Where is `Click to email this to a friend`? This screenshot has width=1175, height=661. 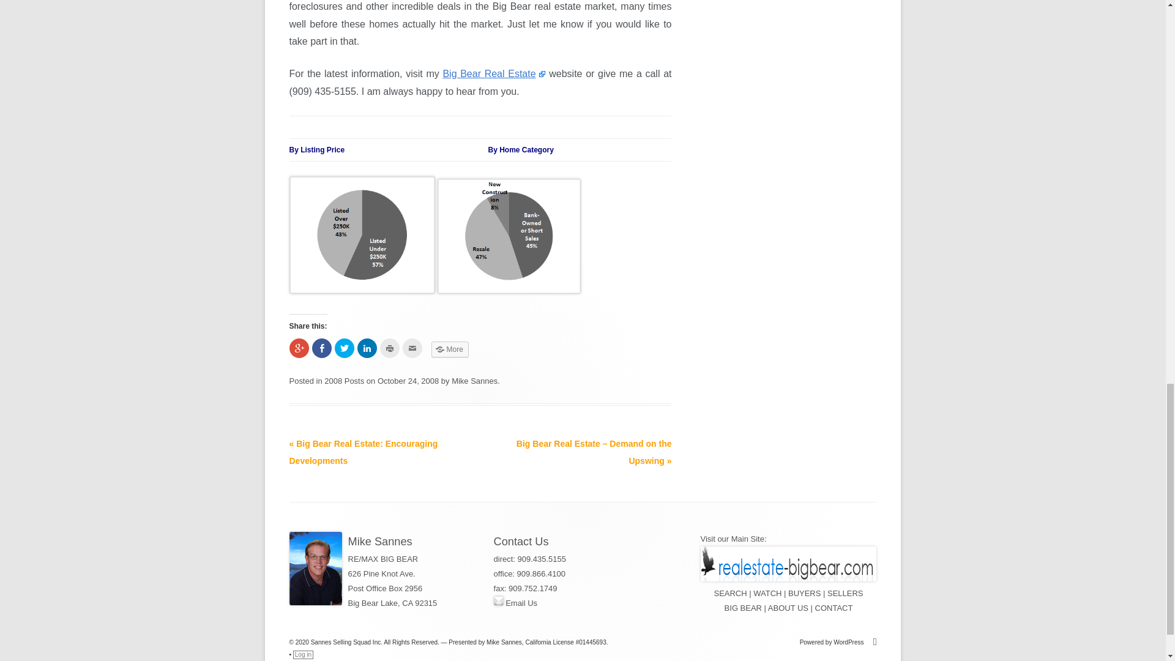
Click to email this to a friend is located at coordinates (412, 348).